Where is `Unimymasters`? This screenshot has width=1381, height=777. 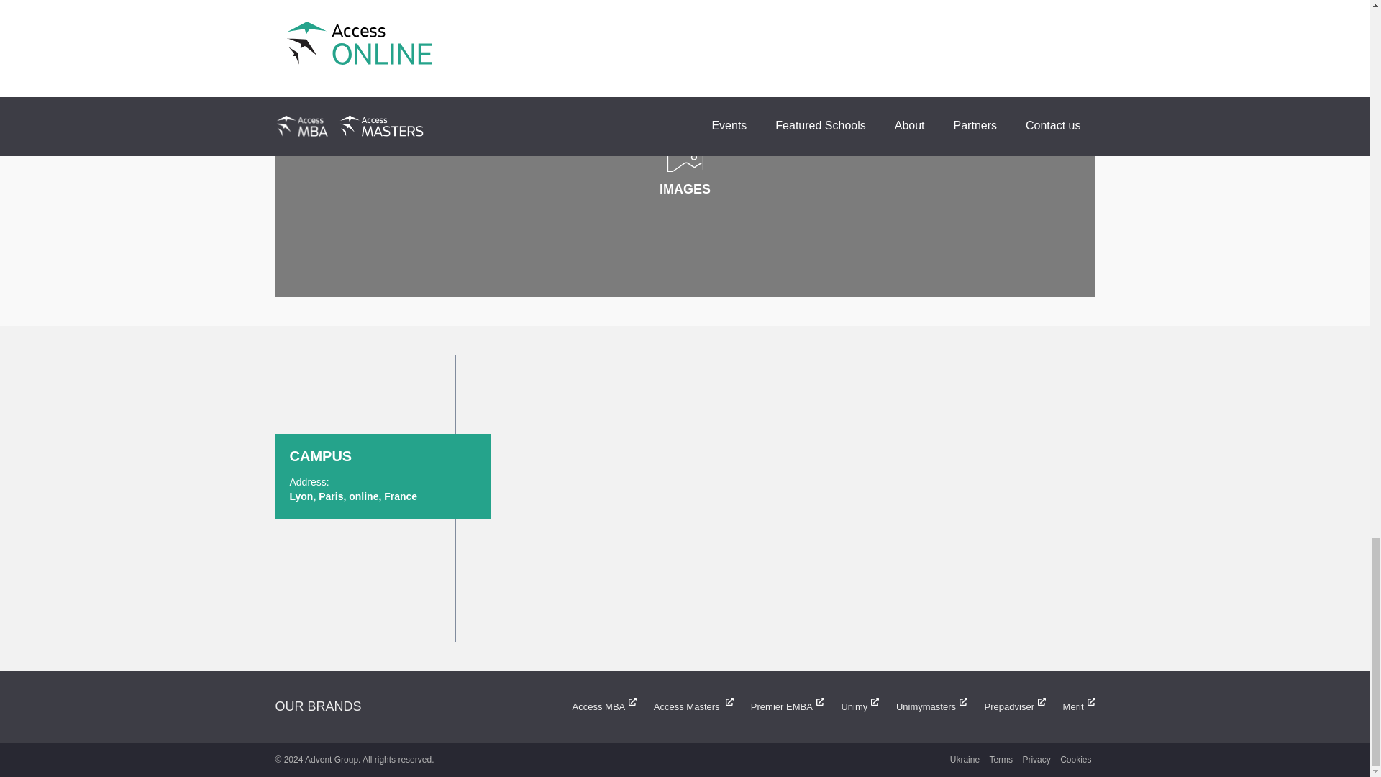 Unimymasters is located at coordinates (925, 706).